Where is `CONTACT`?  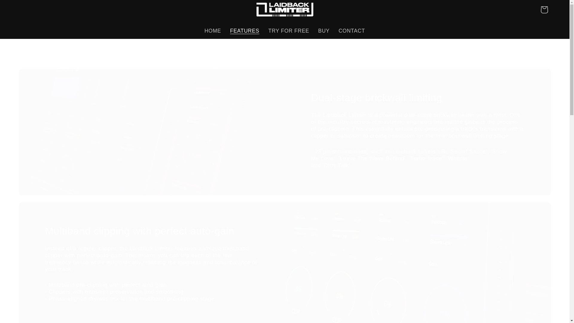 CONTACT is located at coordinates (352, 31).